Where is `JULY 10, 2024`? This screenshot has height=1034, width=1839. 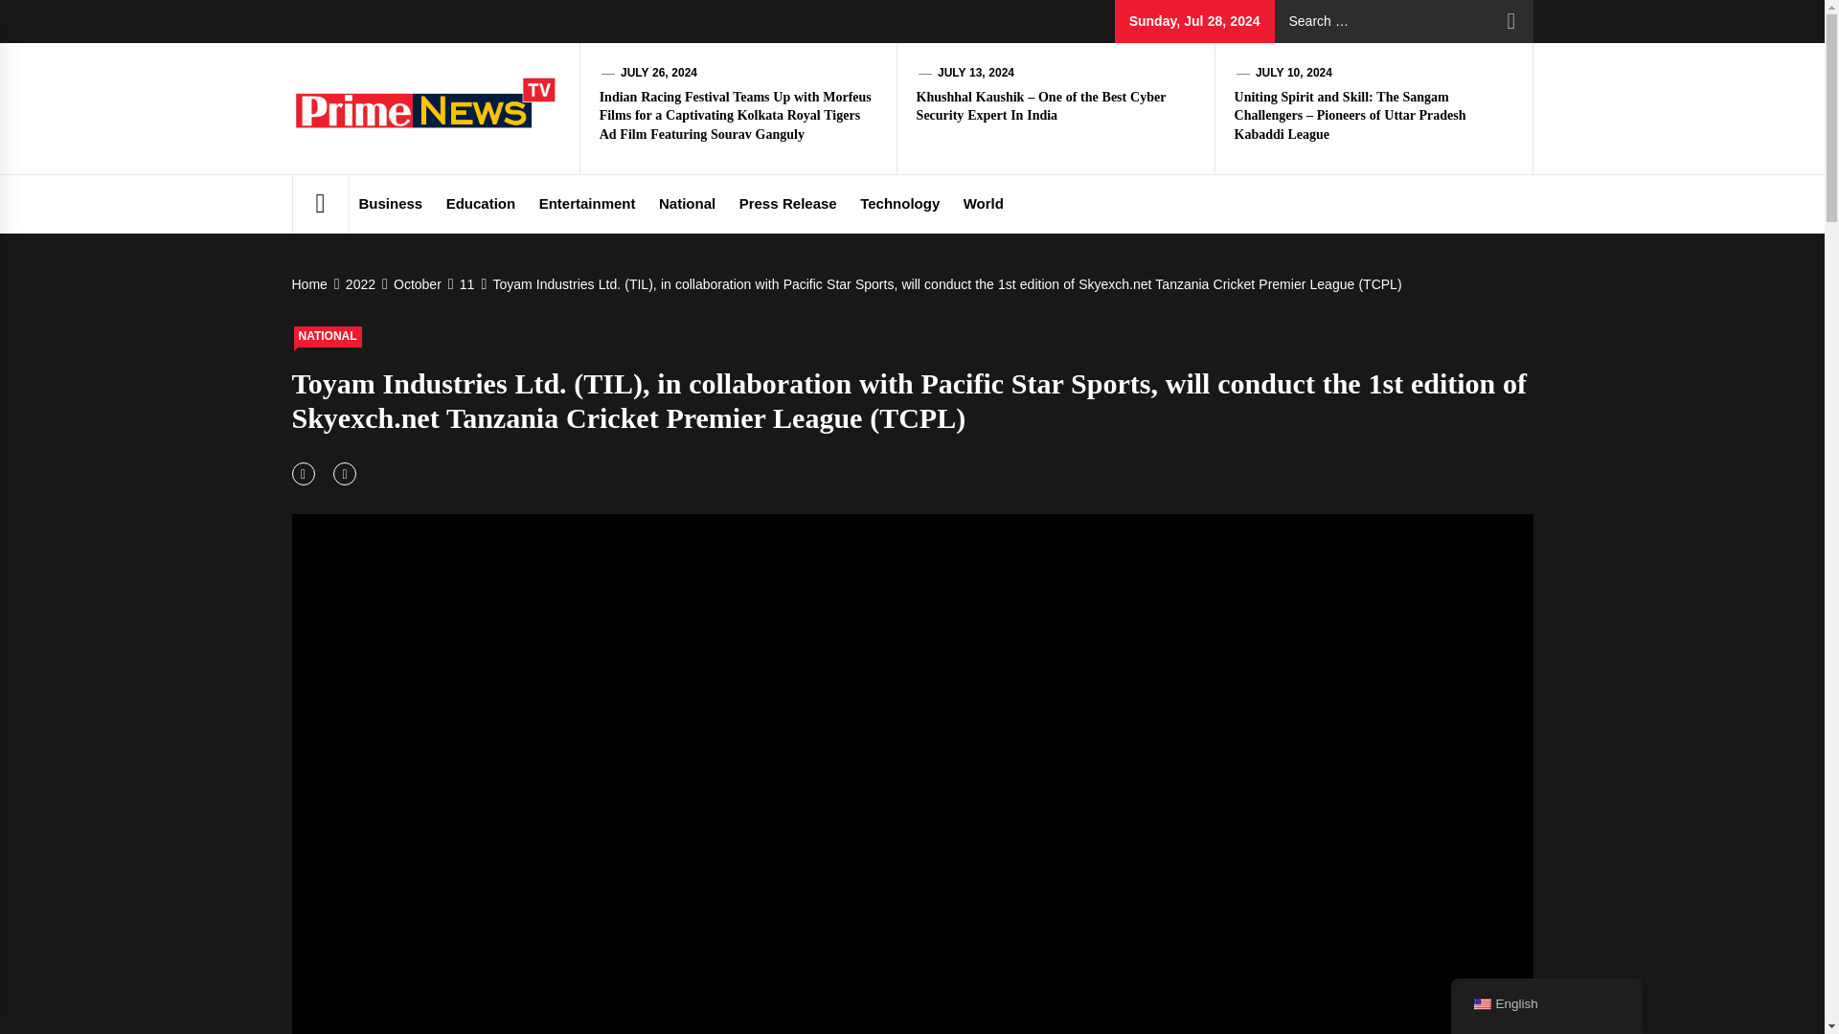 JULY 10, 2024 is located at coordinates (1293, 73).